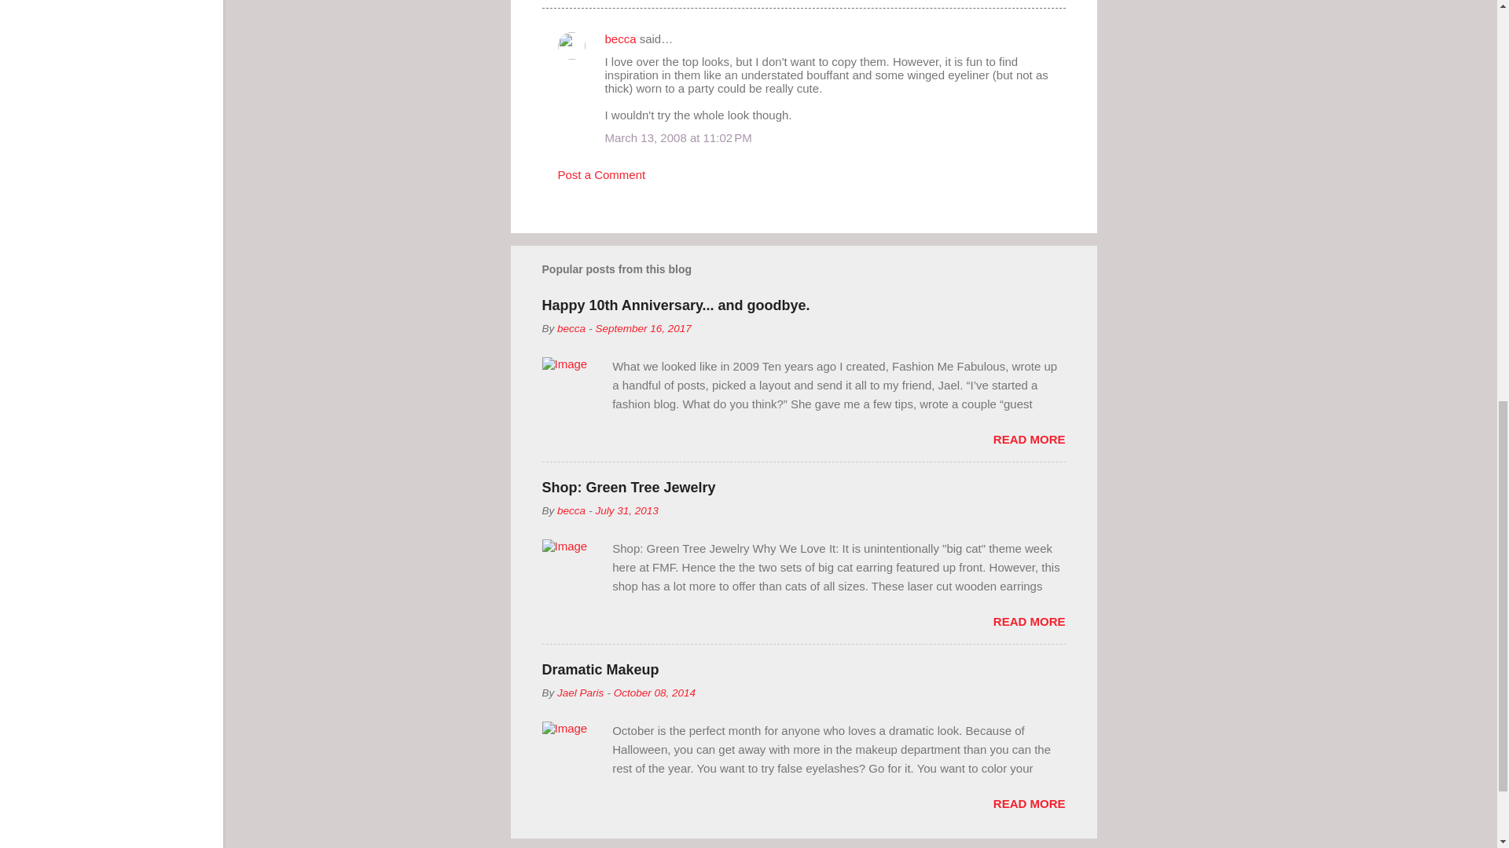  Describe the element at coordinates (602, 174) in the screenshot. I see `Post a Comment` at that location.